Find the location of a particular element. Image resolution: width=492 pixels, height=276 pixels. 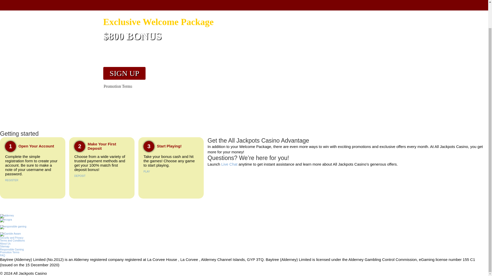

Welcome to All Jackpots Casino is located at coordinates (12, 180).